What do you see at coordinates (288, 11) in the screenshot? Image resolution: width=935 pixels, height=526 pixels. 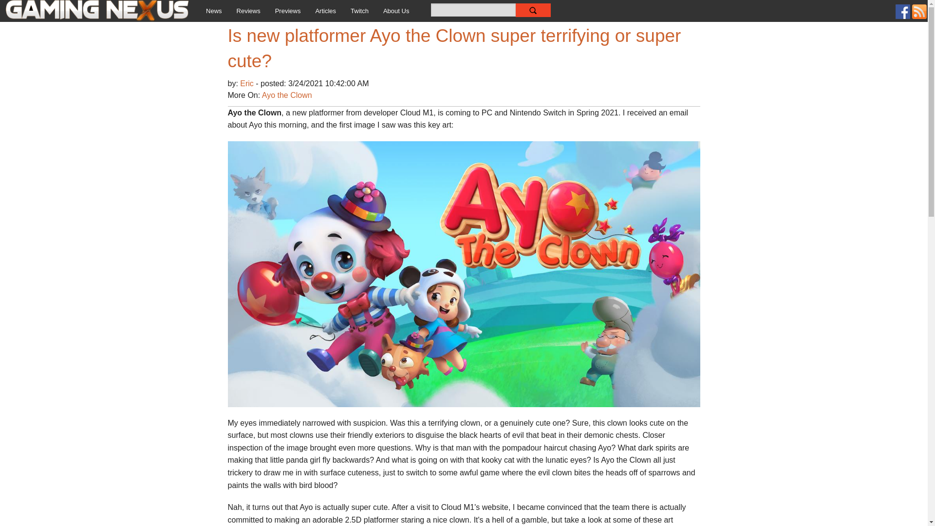 I see `Previews` at bounding box center [288, 11].